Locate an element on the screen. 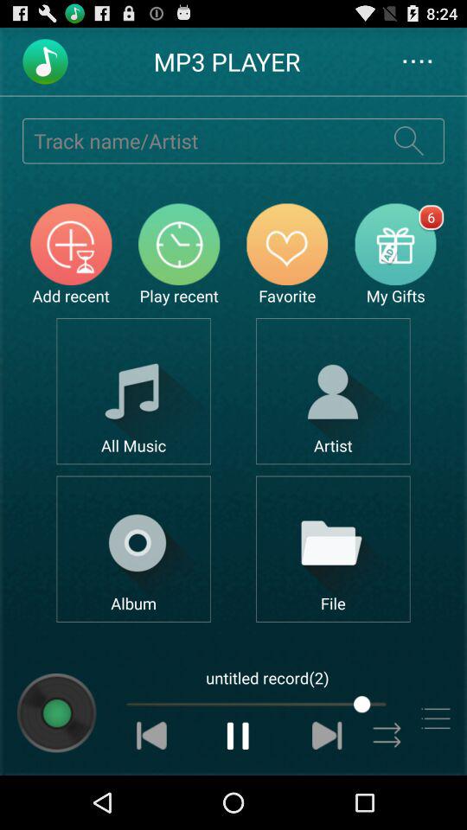 This screenshot has height=830, width=467. open a file is located at coordinates (332, 548).